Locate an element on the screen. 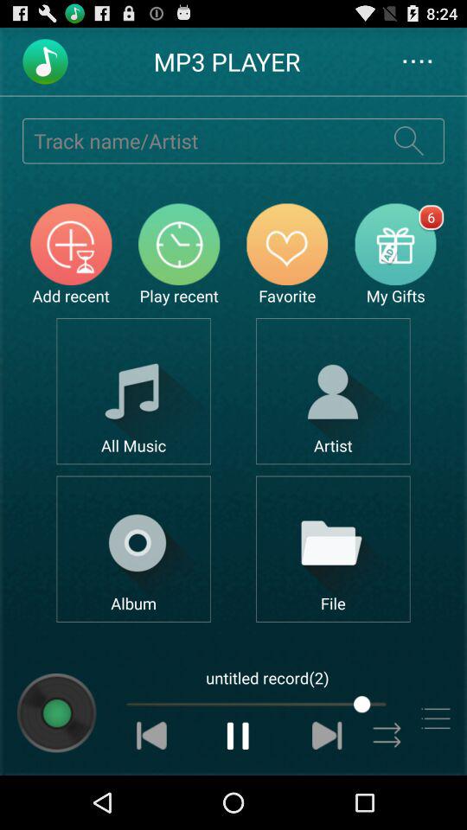 This screenshot has height=830, width=467. open a file is located at coordinates (332, 548).